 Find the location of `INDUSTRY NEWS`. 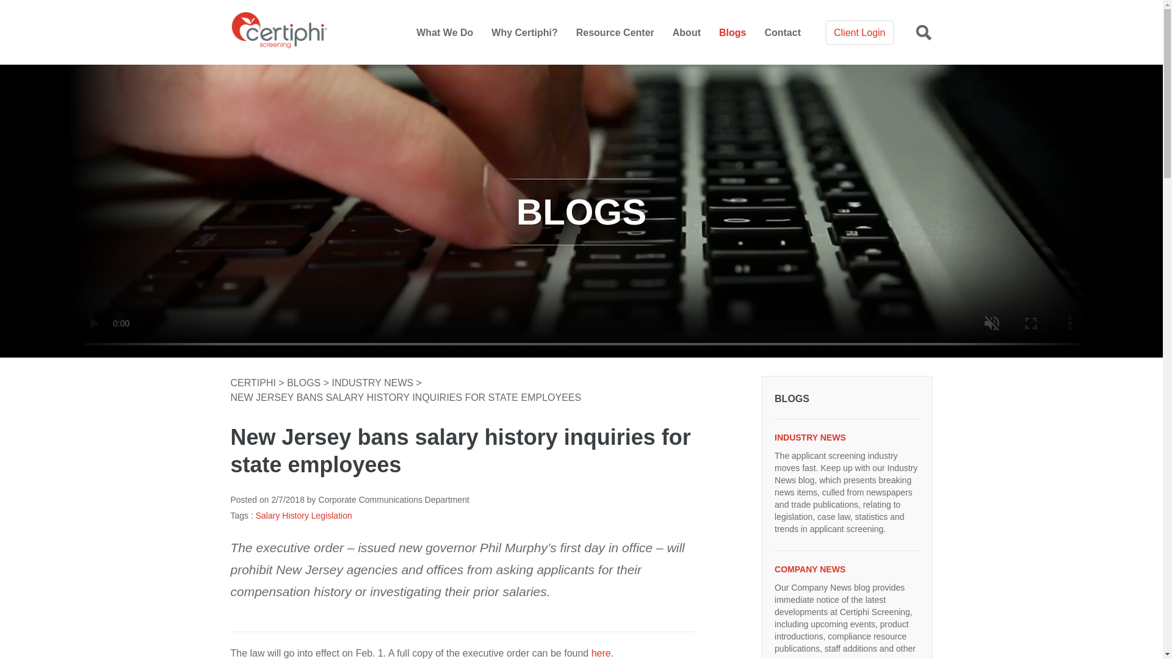

INDUSTRY NEWS is located at coordinates (847, 437).